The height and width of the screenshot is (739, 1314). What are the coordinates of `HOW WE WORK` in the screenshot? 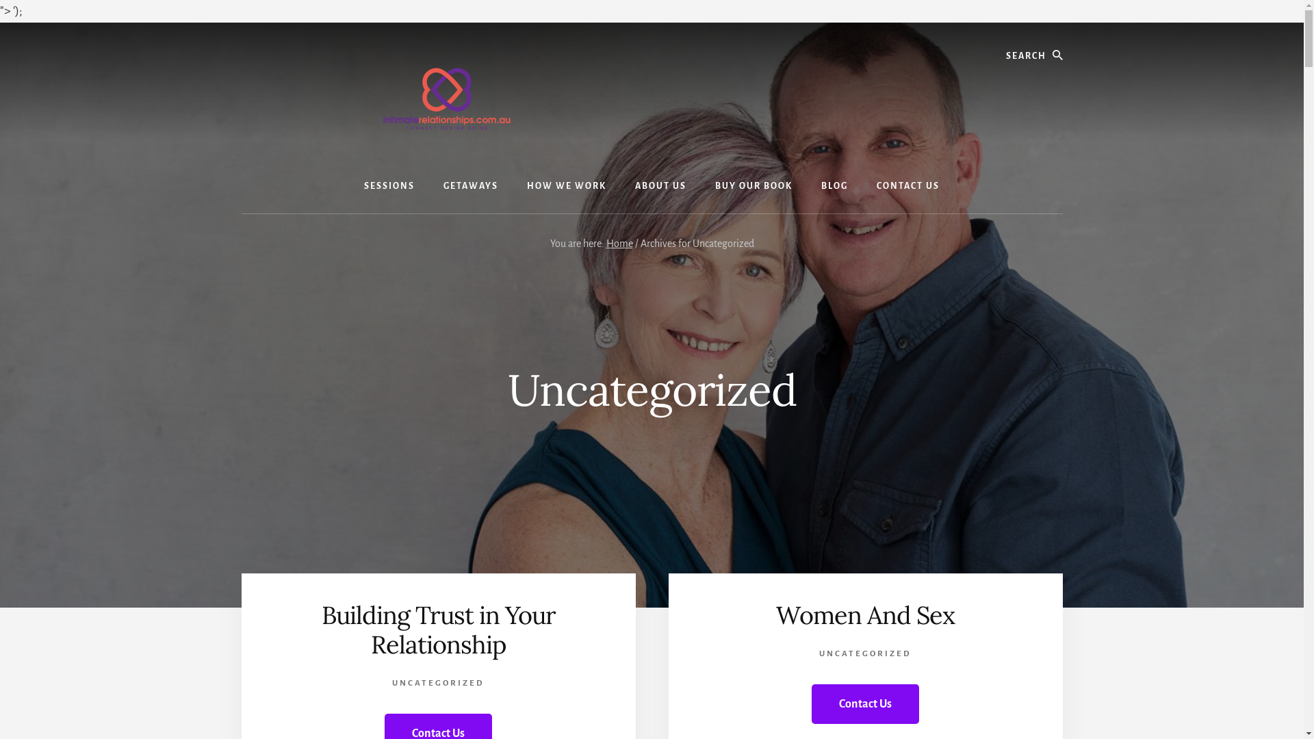 It's located at (567, 186).